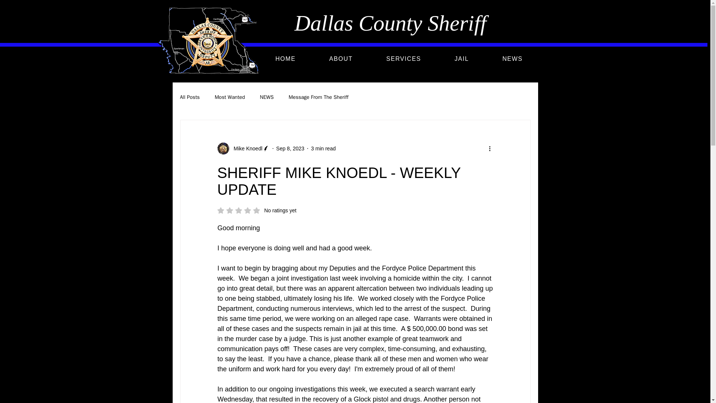  Describe the element at coordinates (266, 97) in the screenshot. I see `NEWS` at that location.